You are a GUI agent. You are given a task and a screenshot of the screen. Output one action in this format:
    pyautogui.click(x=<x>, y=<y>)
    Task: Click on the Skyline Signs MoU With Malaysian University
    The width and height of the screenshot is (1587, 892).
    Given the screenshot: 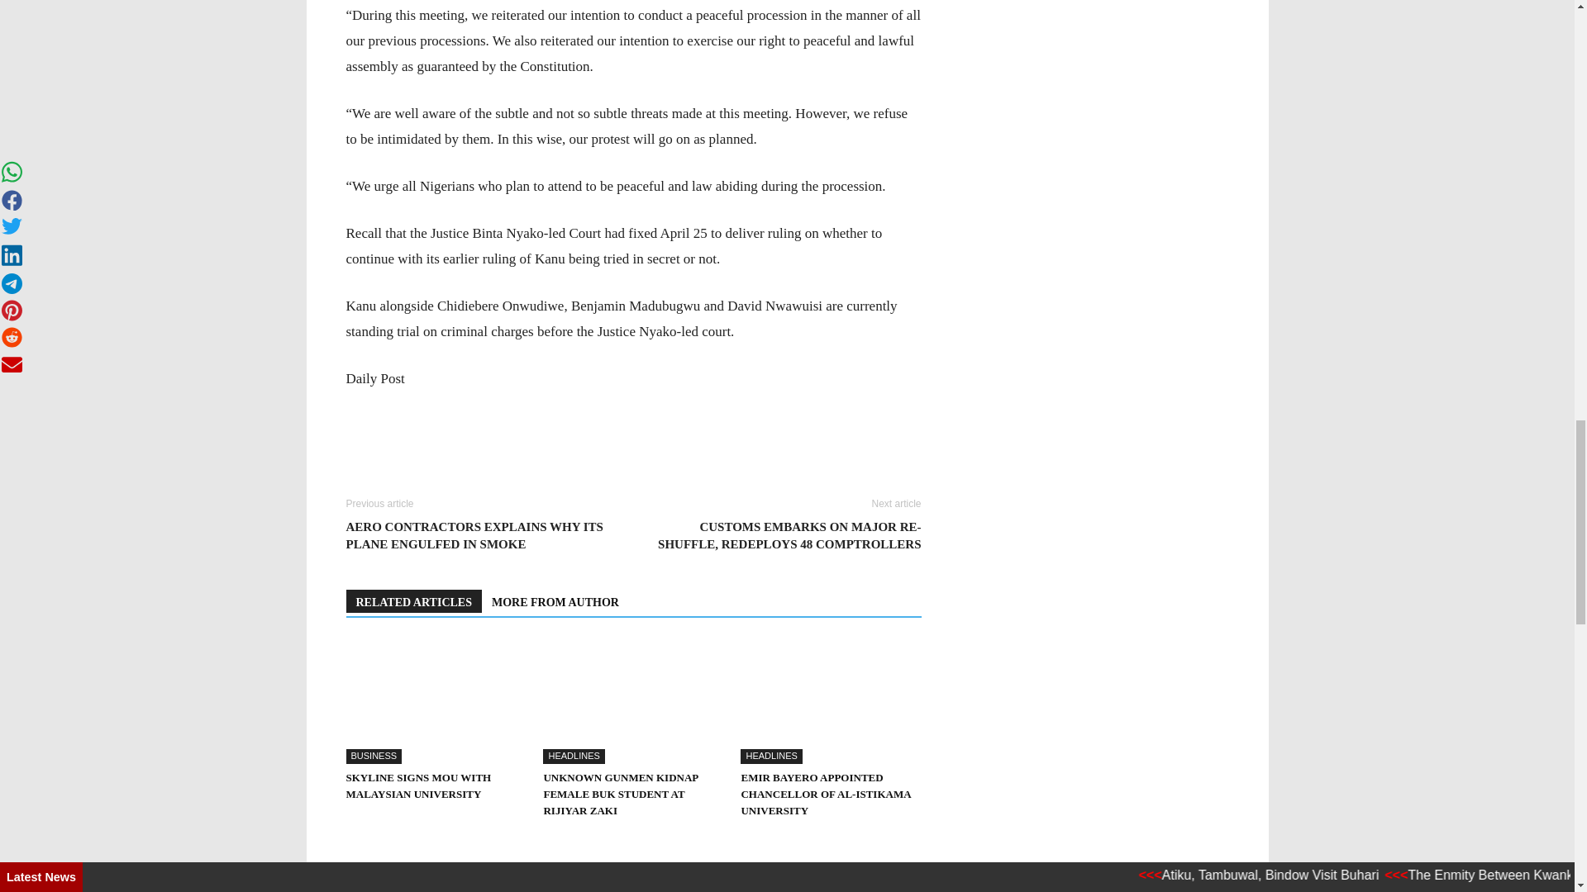 What is the action you would take?
    pyautogui.click(x=435, y=702)
    